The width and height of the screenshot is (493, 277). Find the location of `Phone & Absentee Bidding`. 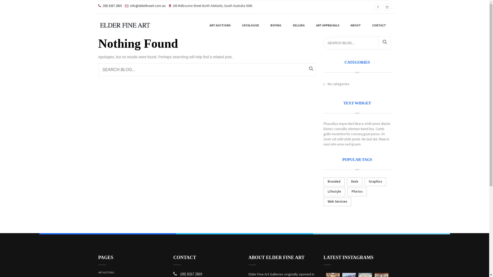

Phone & Absentee Bidding is located at coordinates (210, 52).